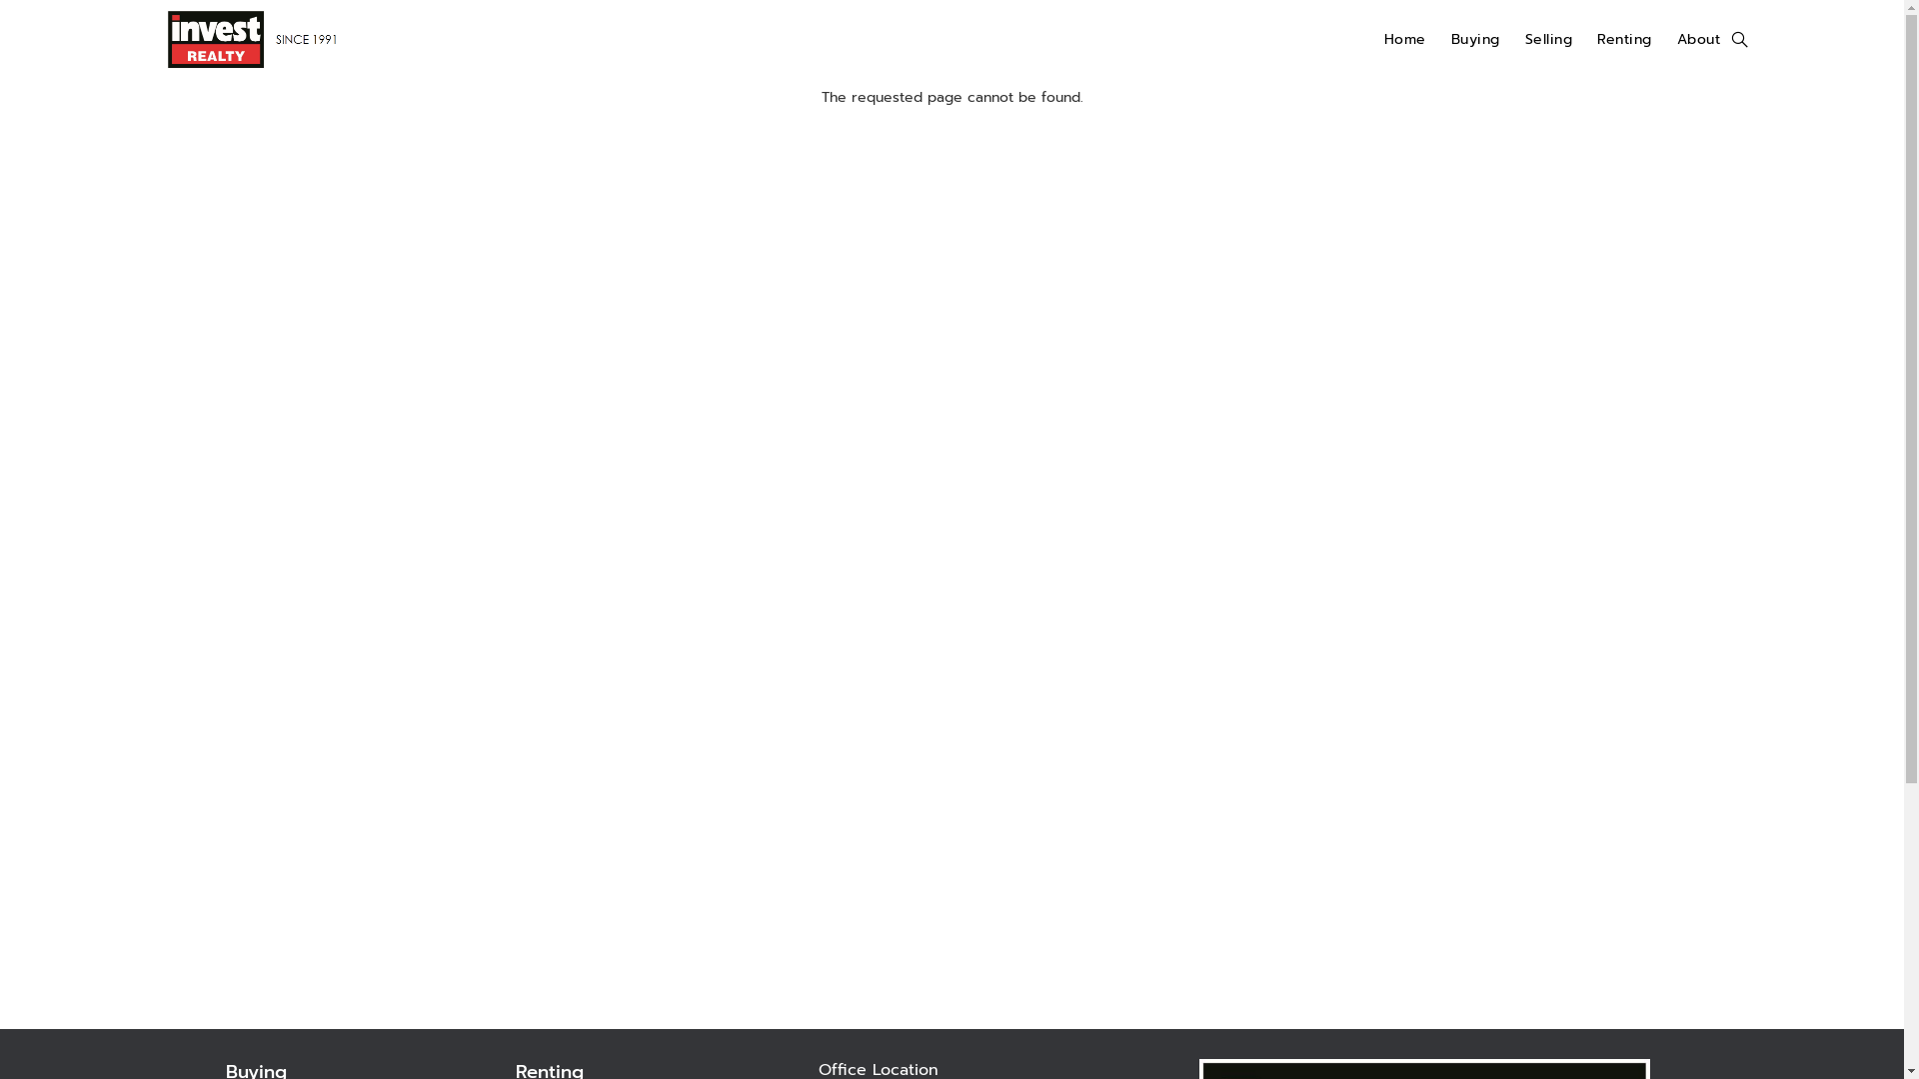 Image resolution: width=1919 pixels, height=1079 pixels. I want to click on Home, so click(1405, 40).